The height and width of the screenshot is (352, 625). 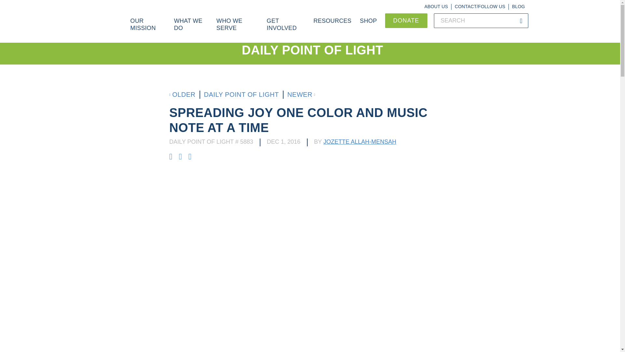 I want to click on ABOUT US, so click(x=436, y=7).